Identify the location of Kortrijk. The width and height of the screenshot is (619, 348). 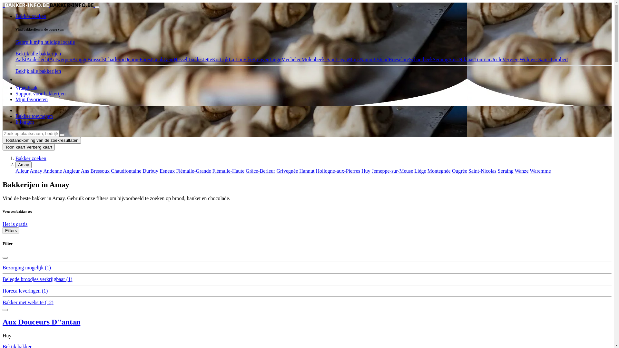
(221, 59).